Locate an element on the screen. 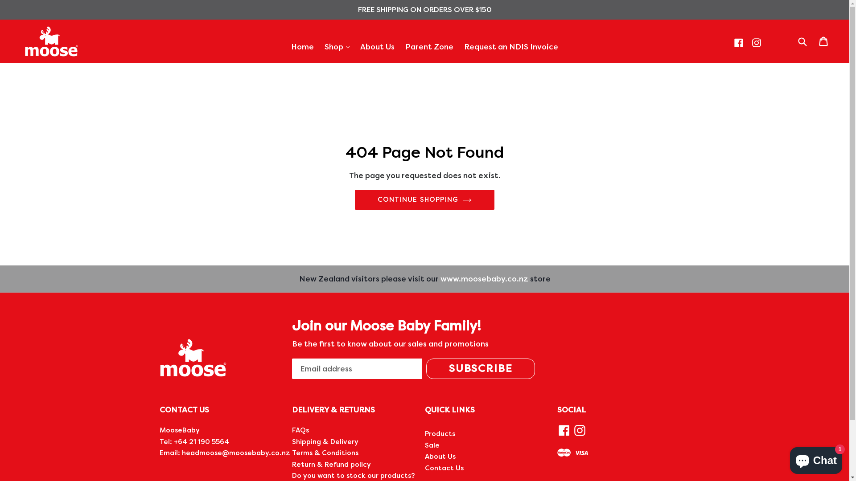 The height and width of the screenshot is (481, 856). Shipping & Delivery is located at coordinates (325, 442).